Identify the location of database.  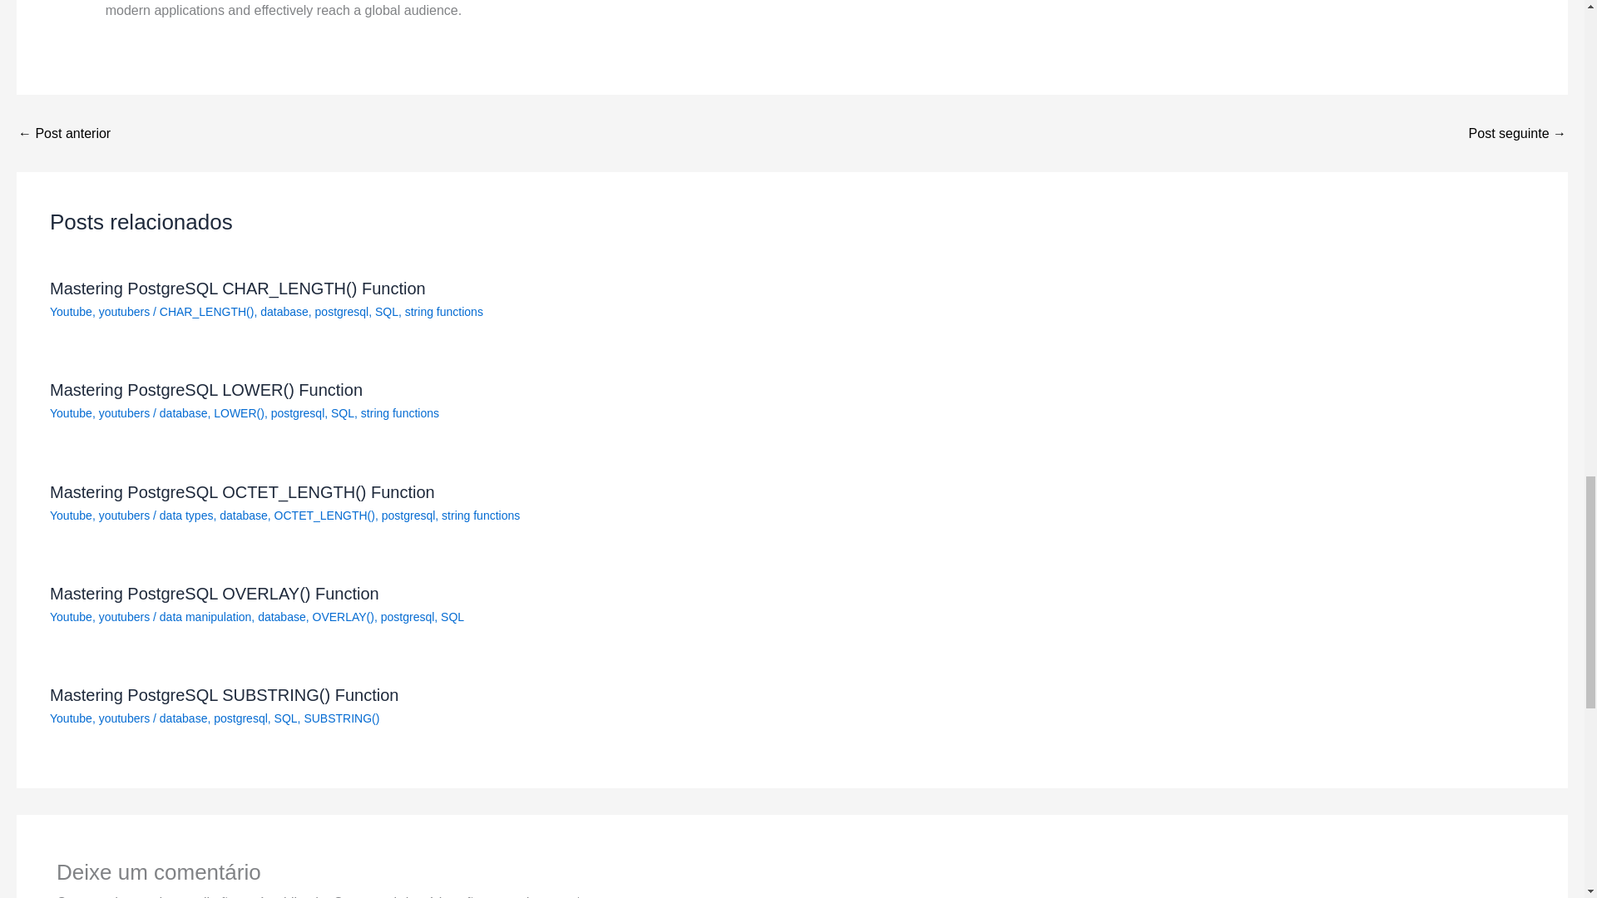
(281, 617).